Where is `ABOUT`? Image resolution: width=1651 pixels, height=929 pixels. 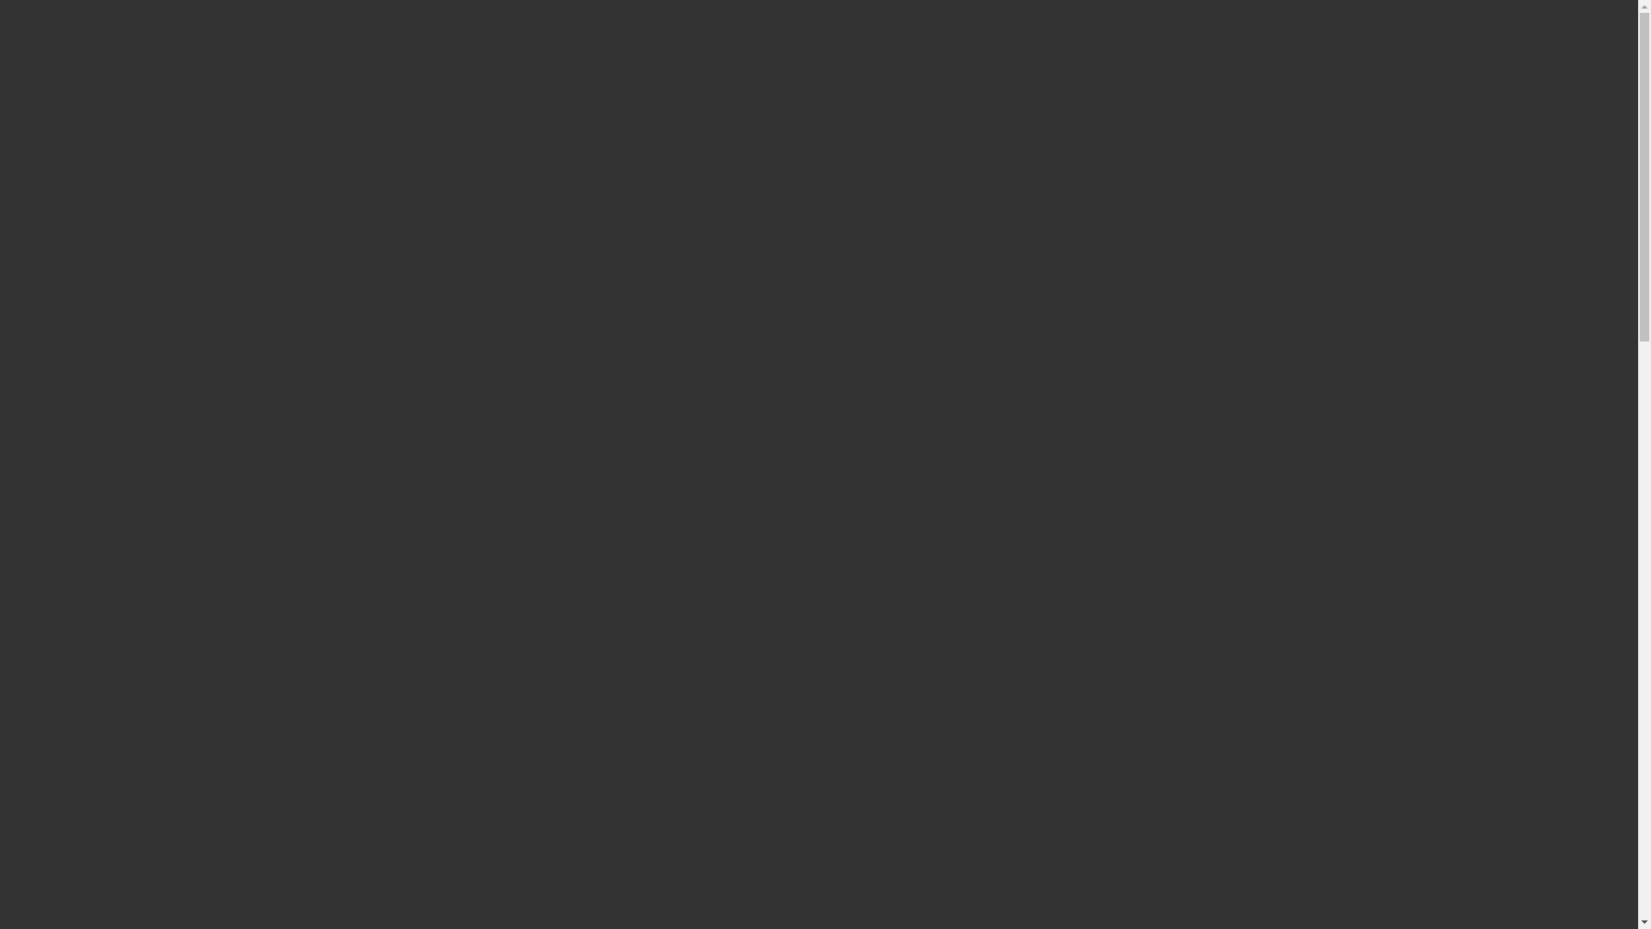 ABOUT is located at coordinates (1108, 50).